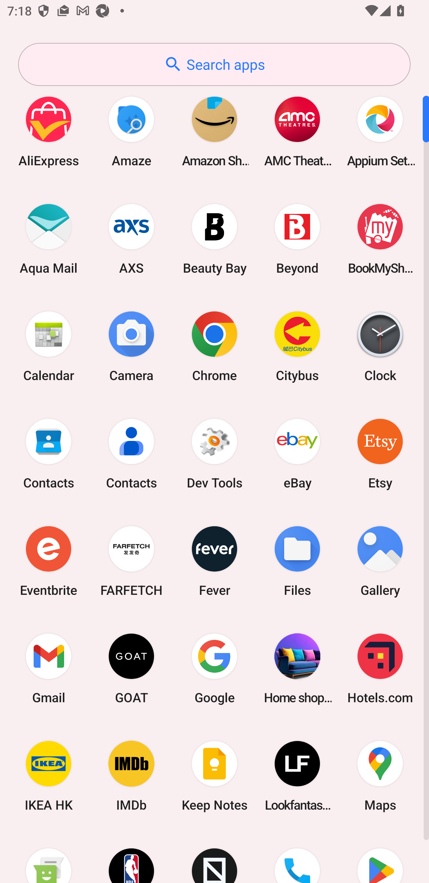 Image resolution: width=429 pixels, height=883 pixels. Describe the element at coordinates (131, 131) in the screenshot. I see `Amaze` at that location.